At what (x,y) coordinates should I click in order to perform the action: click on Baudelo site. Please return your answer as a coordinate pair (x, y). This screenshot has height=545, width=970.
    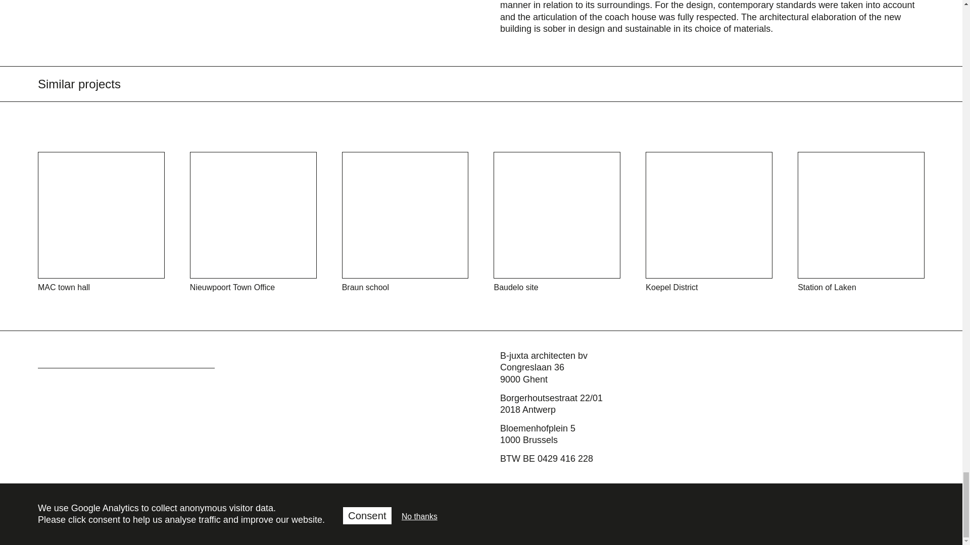
    Looking at the image, I should click on (557, 223).